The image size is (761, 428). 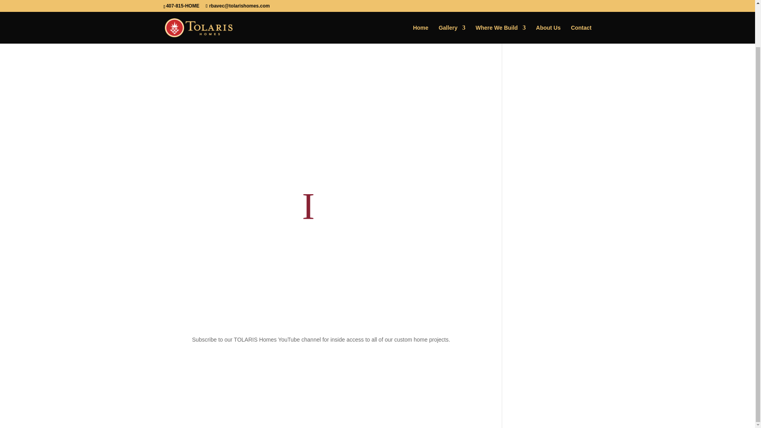 I want to click on Custom Home, so click(x=221, y=40).